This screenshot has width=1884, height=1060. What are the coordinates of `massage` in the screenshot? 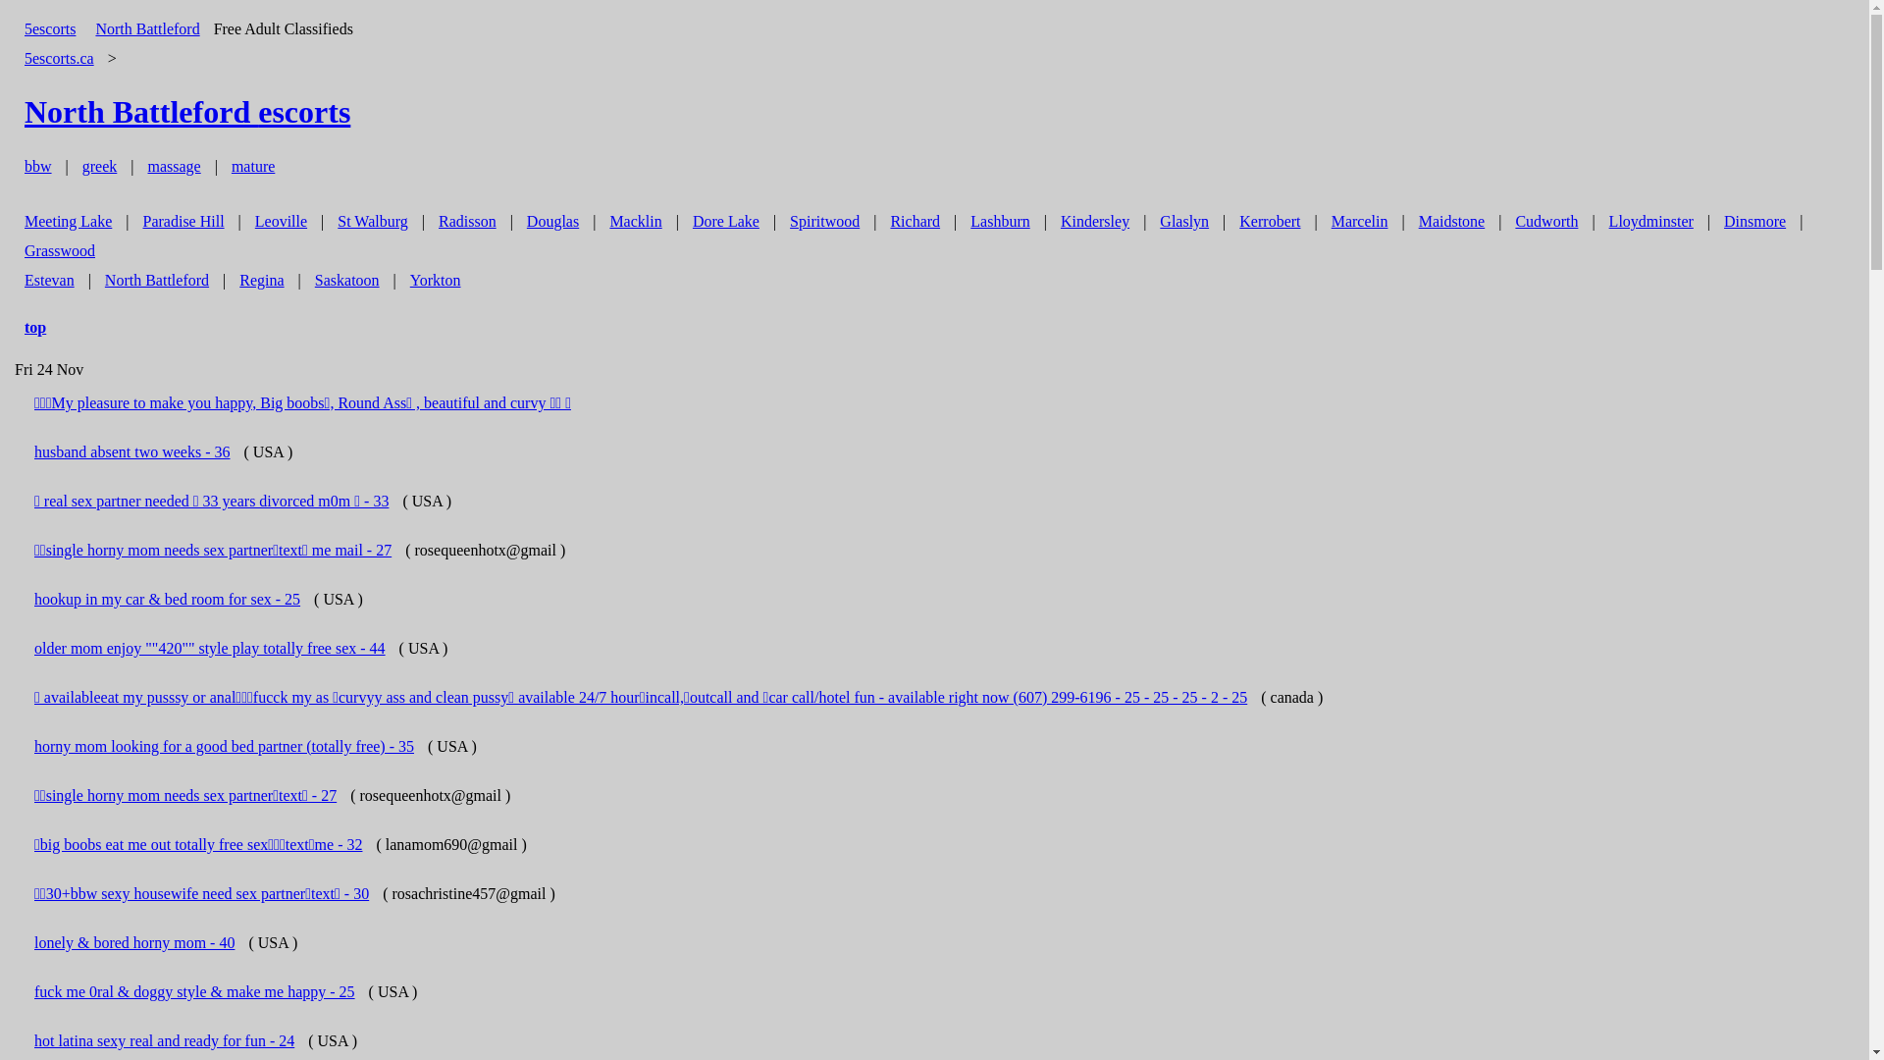 It's located at (174, 167).